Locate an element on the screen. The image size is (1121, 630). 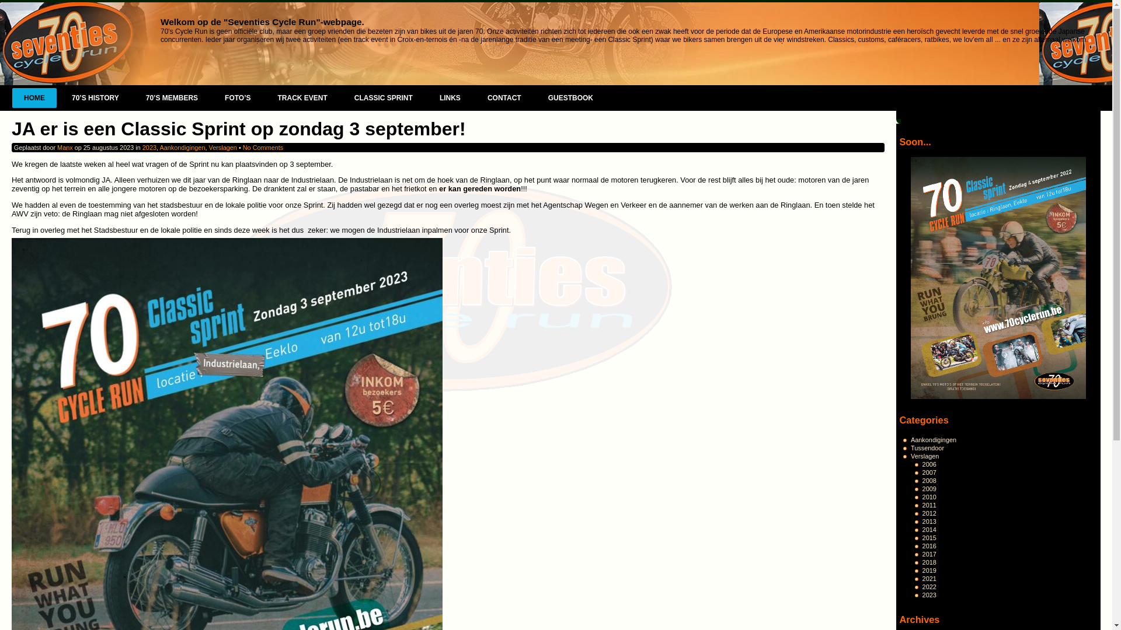
2013 is located at coordinates (929, 521).